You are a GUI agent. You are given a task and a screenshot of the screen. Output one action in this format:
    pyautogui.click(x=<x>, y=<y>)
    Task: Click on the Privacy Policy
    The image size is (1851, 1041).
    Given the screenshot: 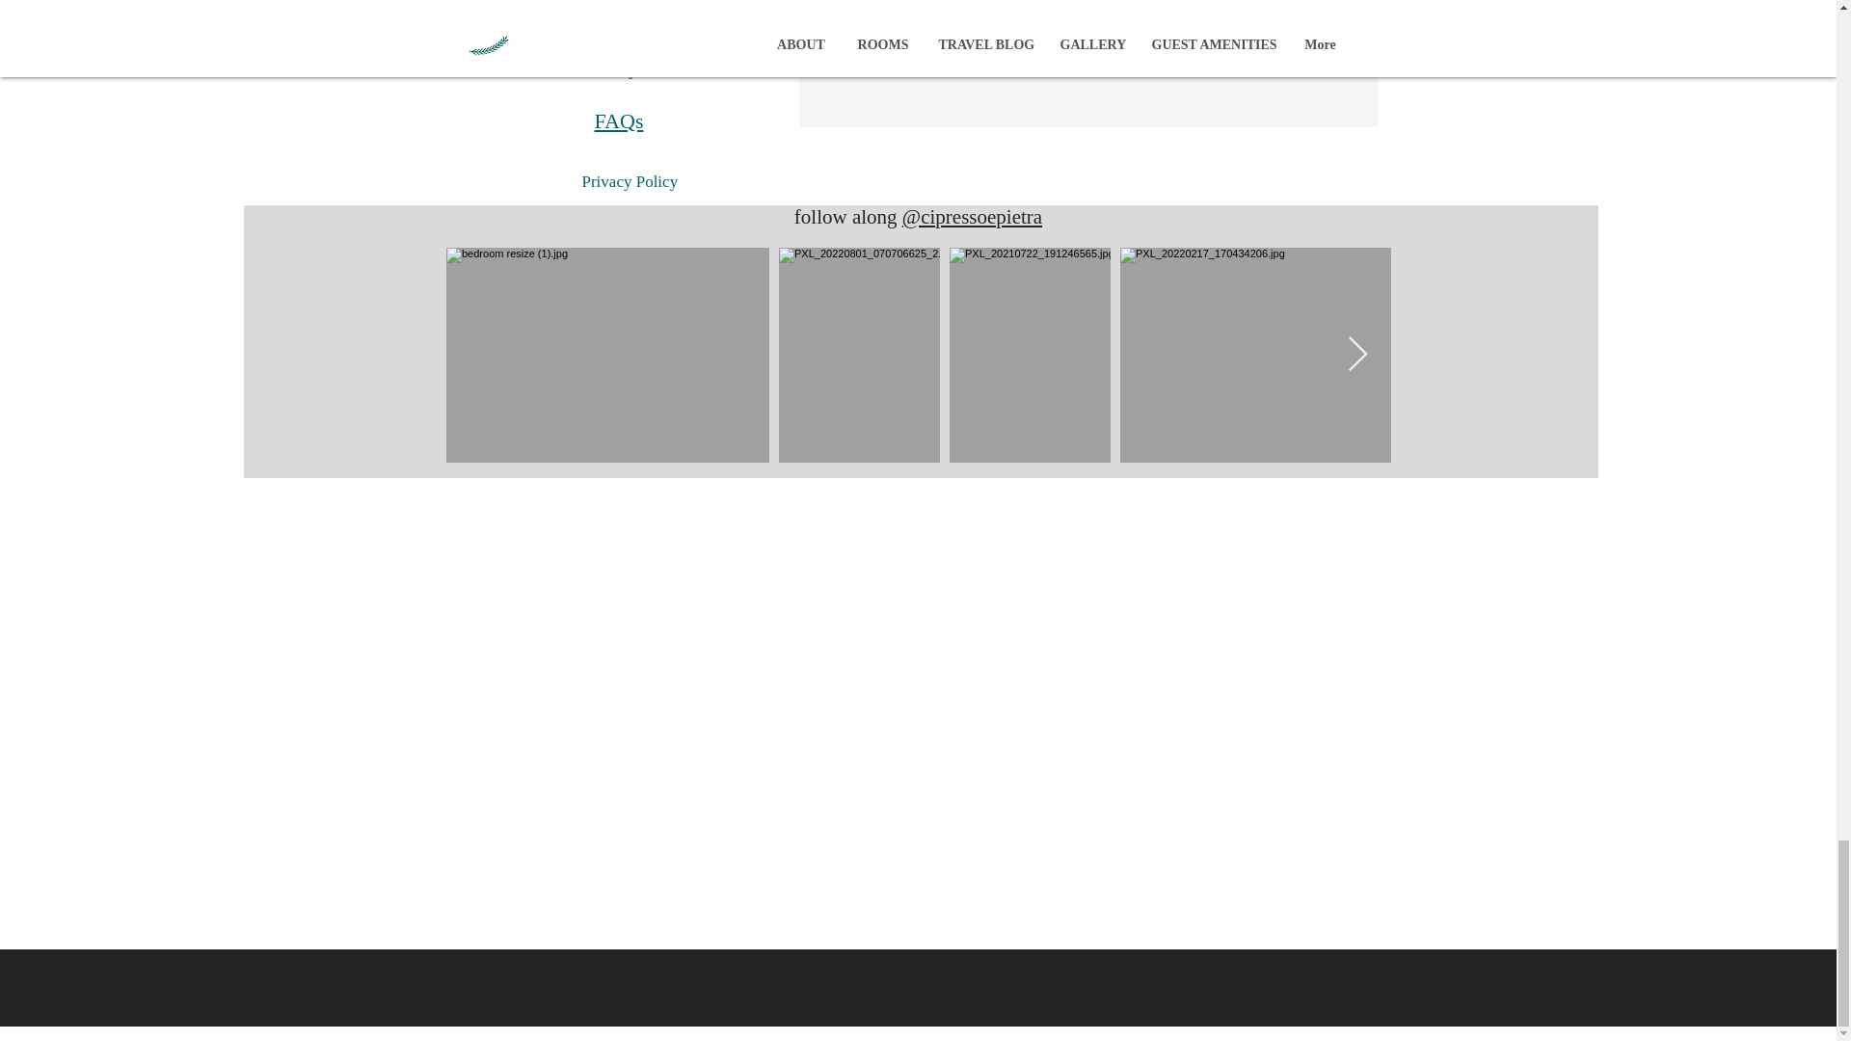 What is the action you would take?
    pyautogui.click(x=630, y=181)
    